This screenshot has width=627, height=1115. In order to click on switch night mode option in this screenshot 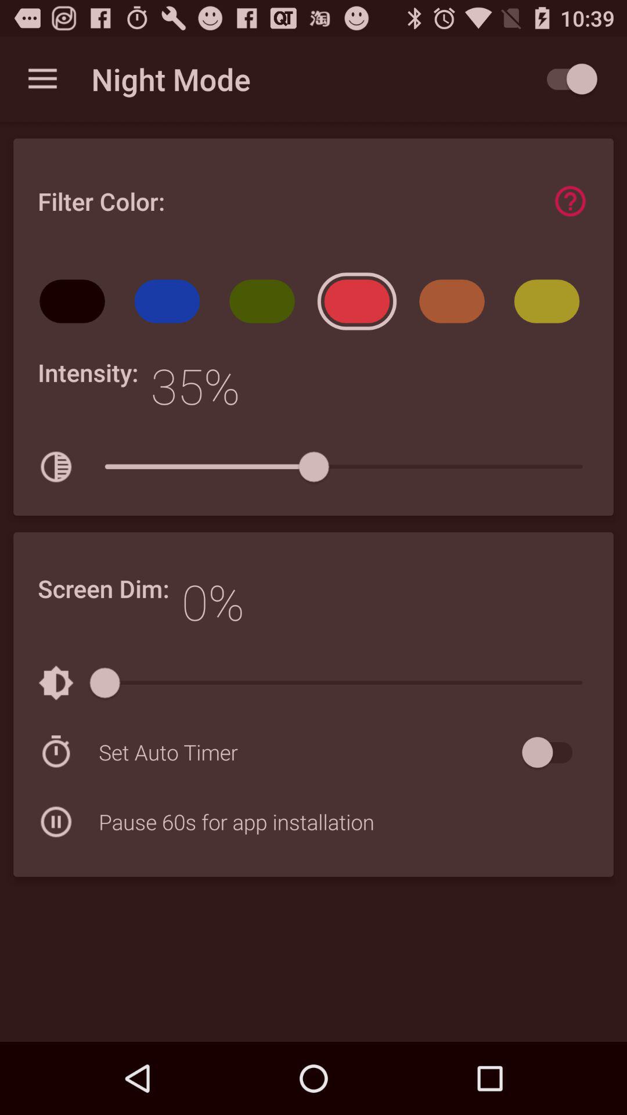, I will do `click(567, 79)`.